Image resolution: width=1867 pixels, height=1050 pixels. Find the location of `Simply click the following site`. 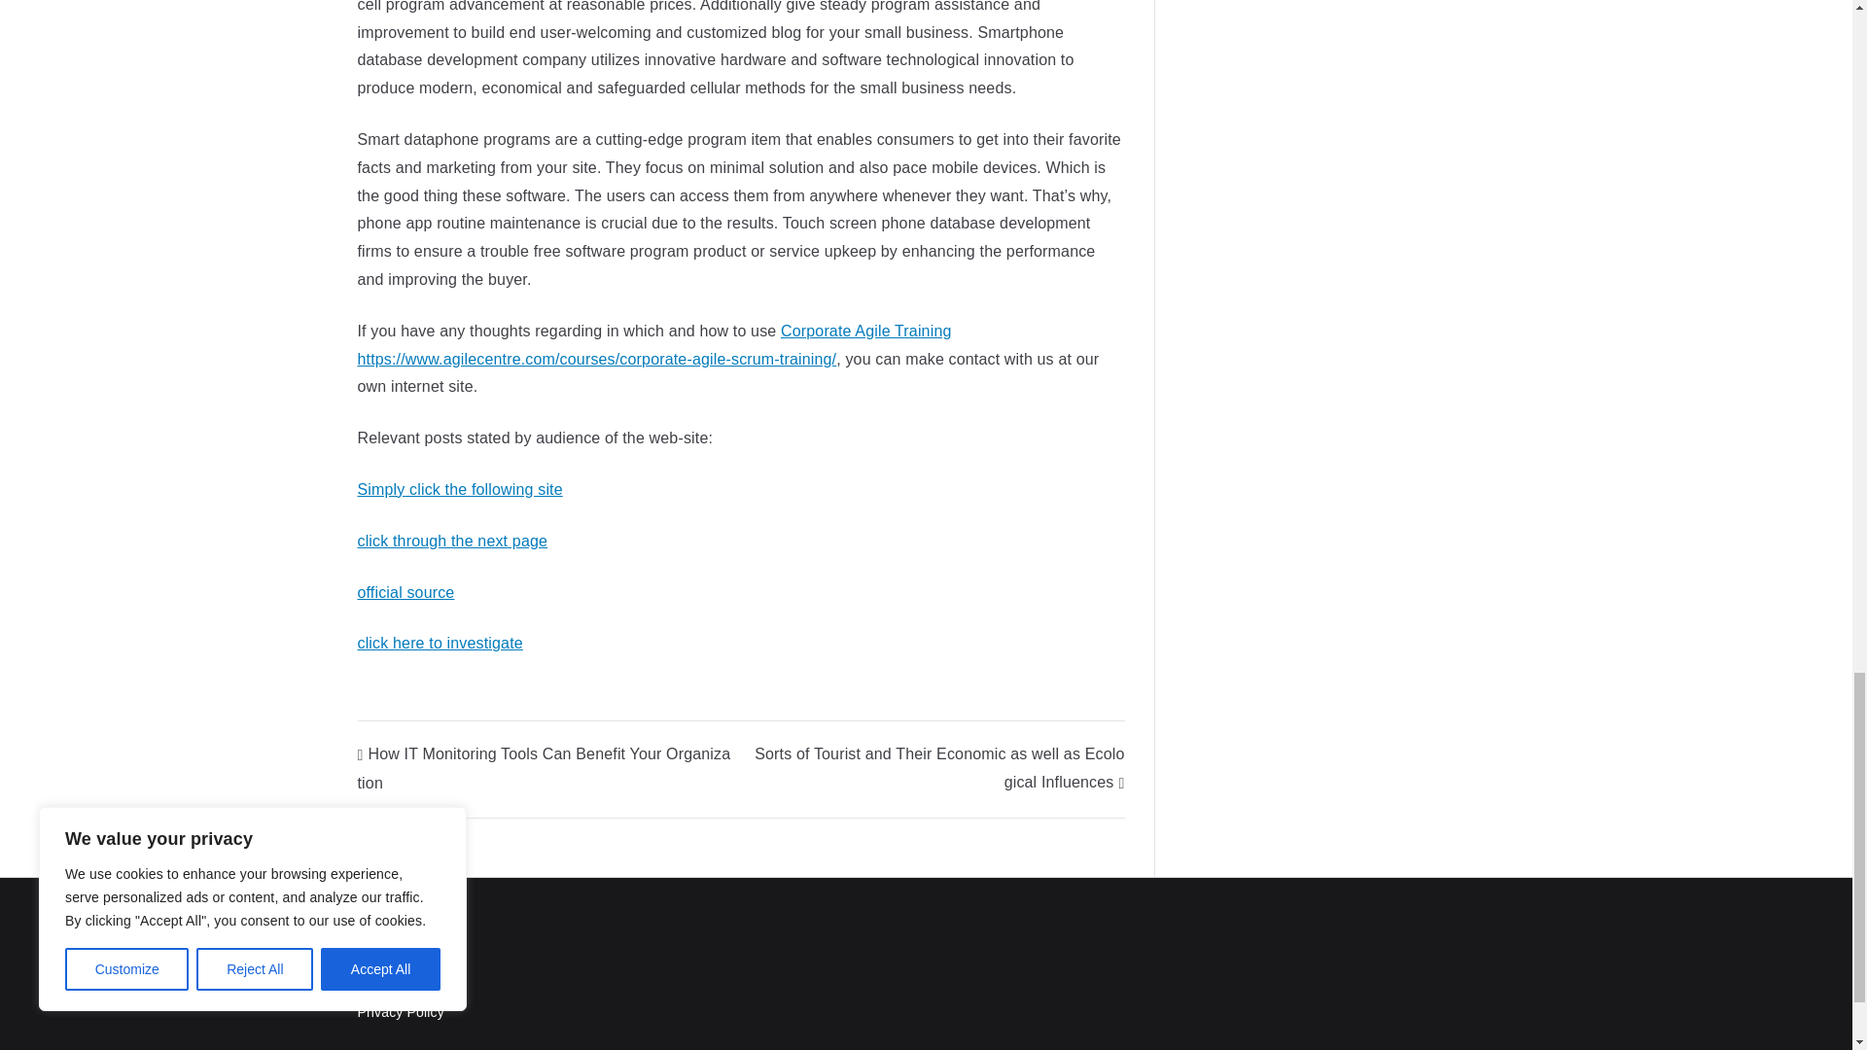

Simply click the following site is located at coordinates (461, 488).